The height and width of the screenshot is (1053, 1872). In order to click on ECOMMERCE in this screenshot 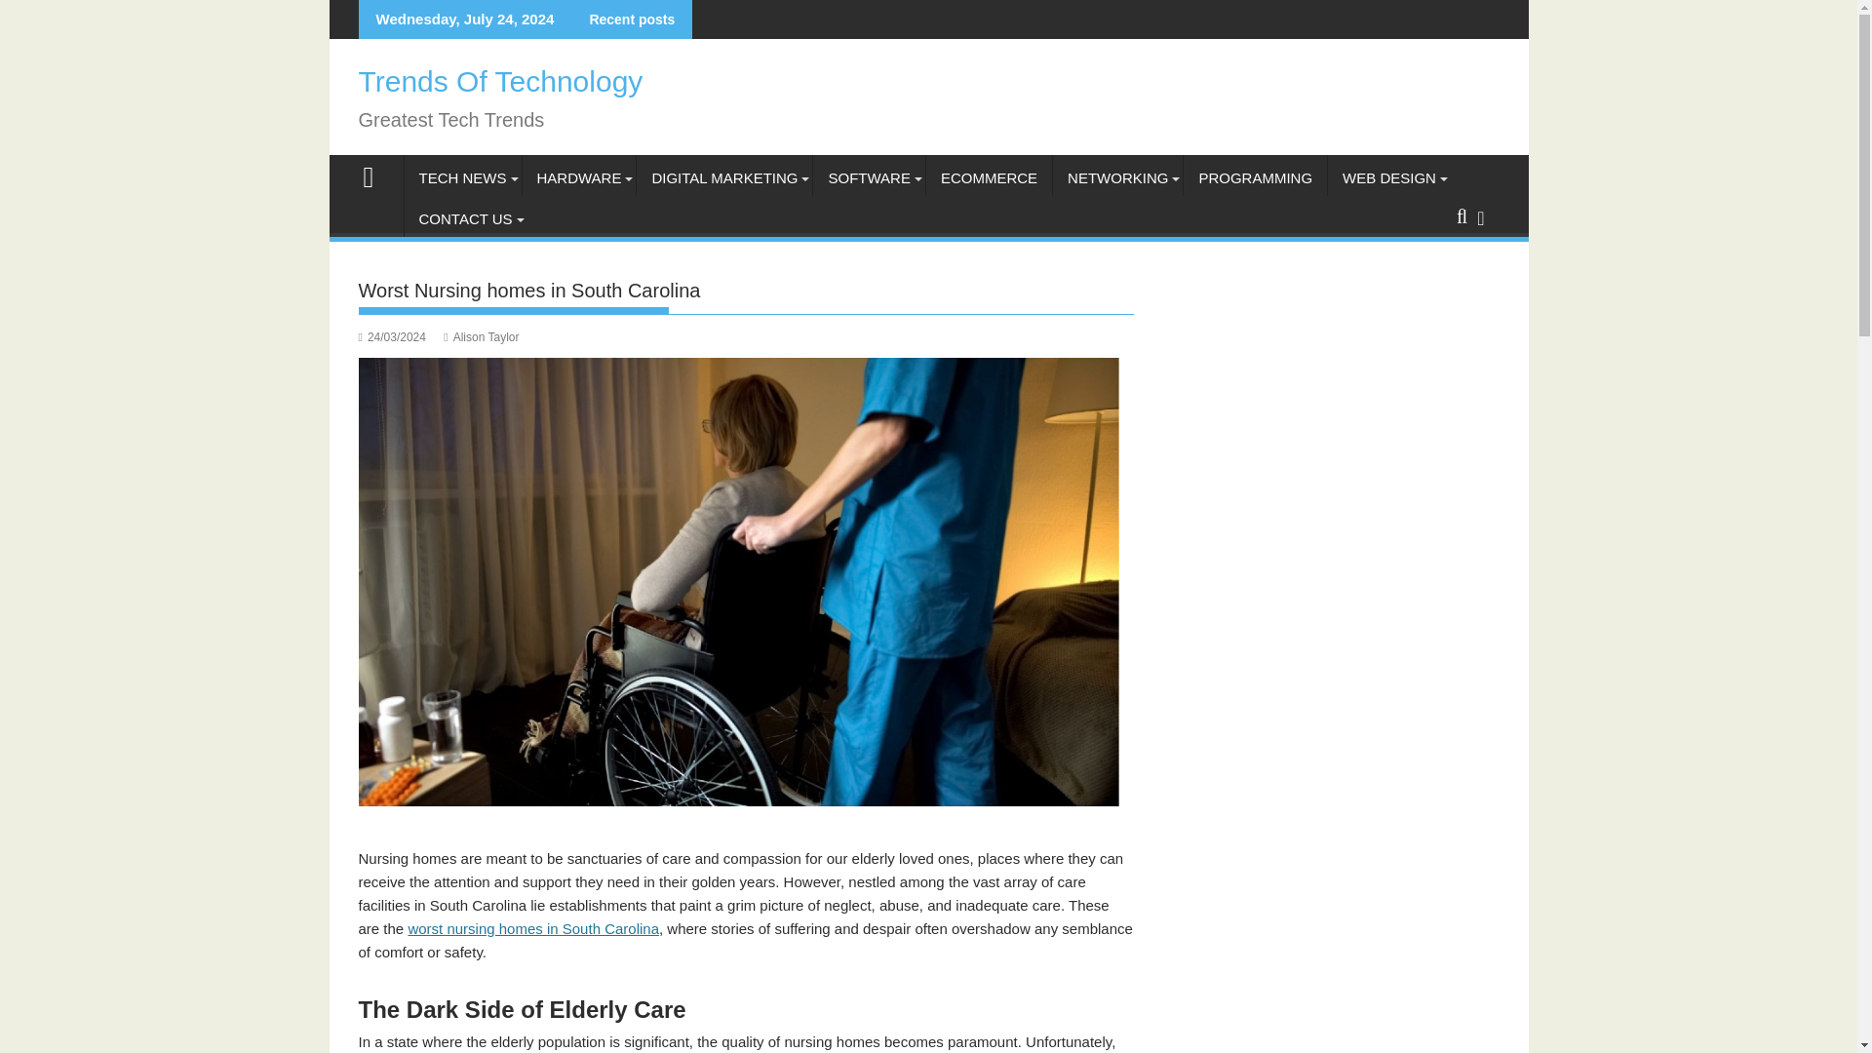, I will do `click(989, 177)`.